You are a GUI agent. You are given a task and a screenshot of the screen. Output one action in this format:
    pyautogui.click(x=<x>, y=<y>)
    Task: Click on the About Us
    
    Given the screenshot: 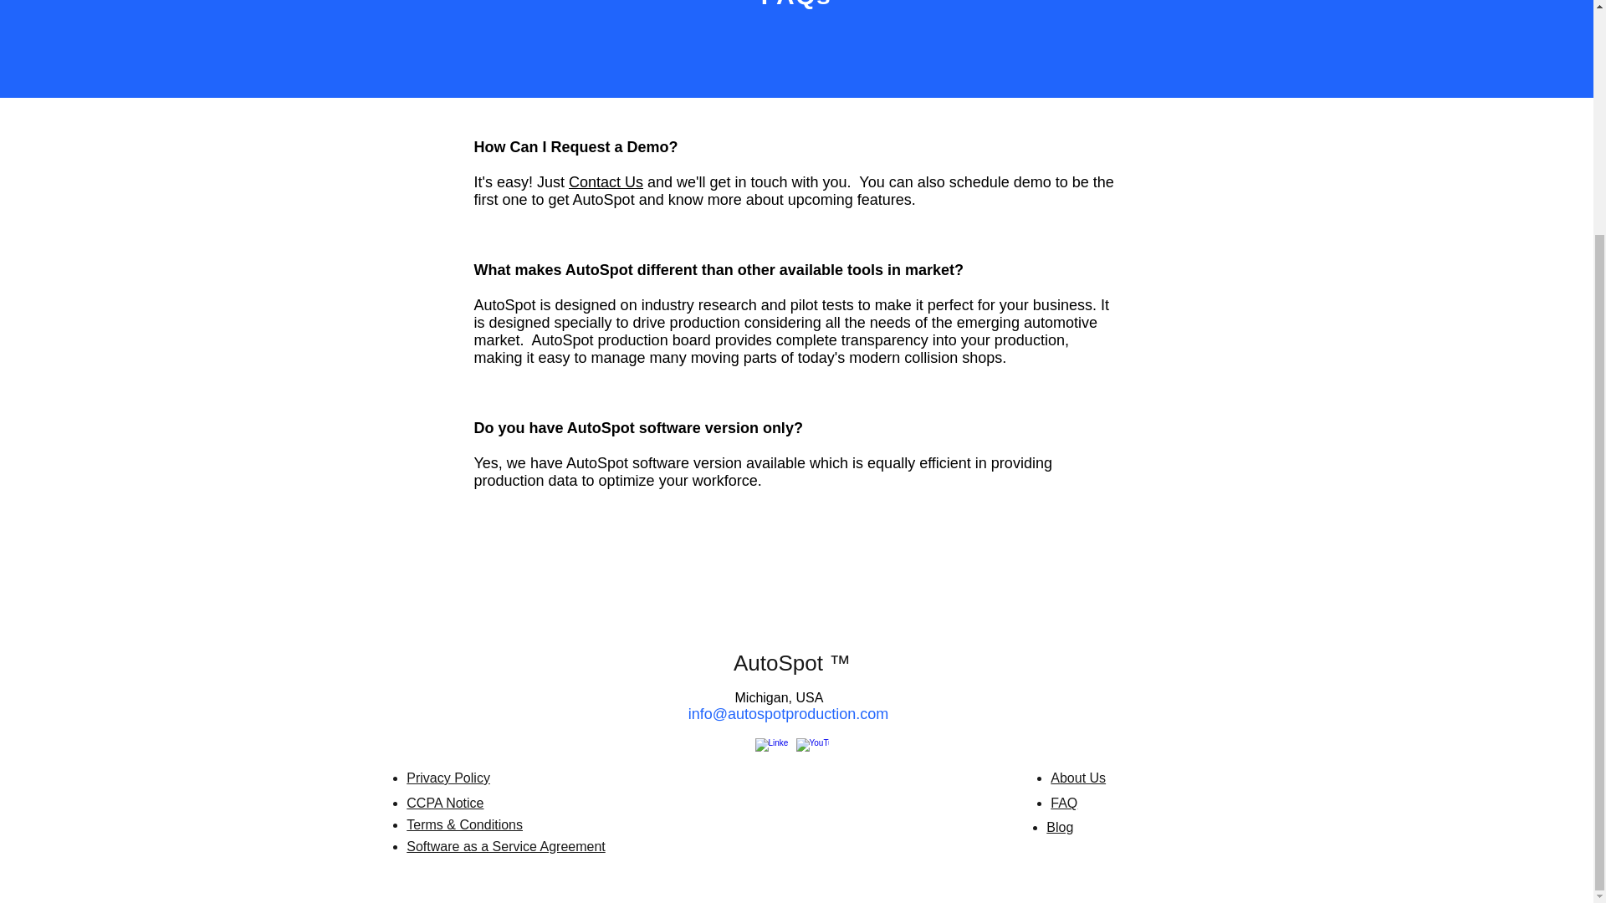 What is the action you would take?
    pyautogui.click(x=1077, y=778)
    